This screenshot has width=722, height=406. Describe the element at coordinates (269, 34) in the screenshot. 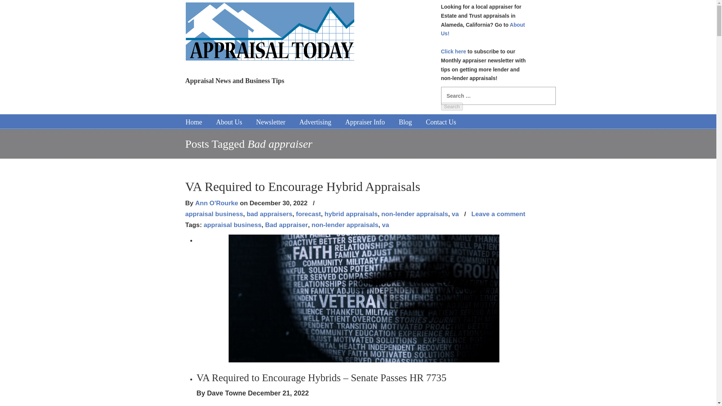

I see `Appraisal Today` at that location.